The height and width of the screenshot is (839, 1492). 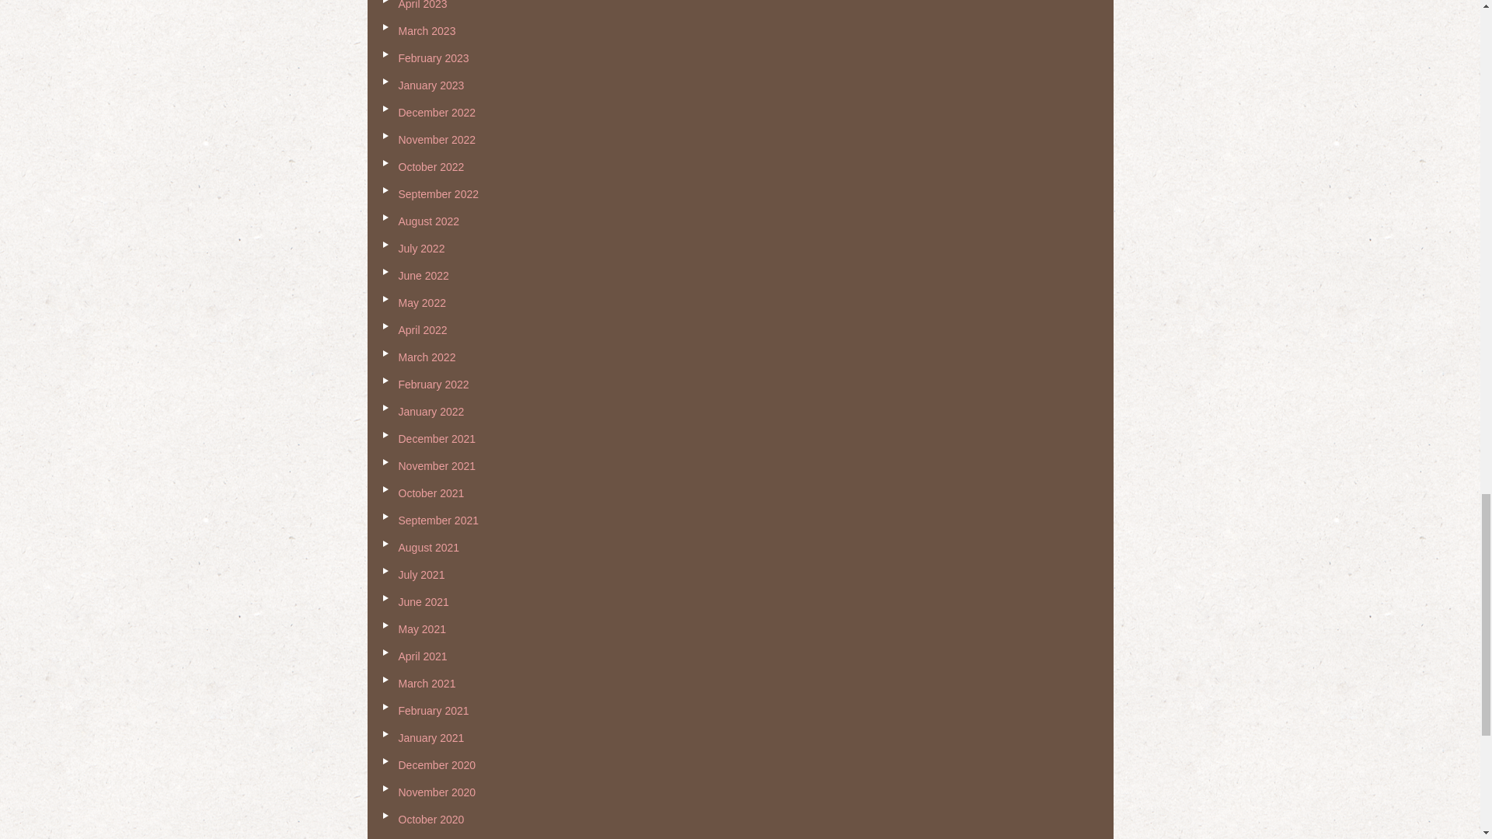 I want to click on October 2022, so click(x=431, y=166).